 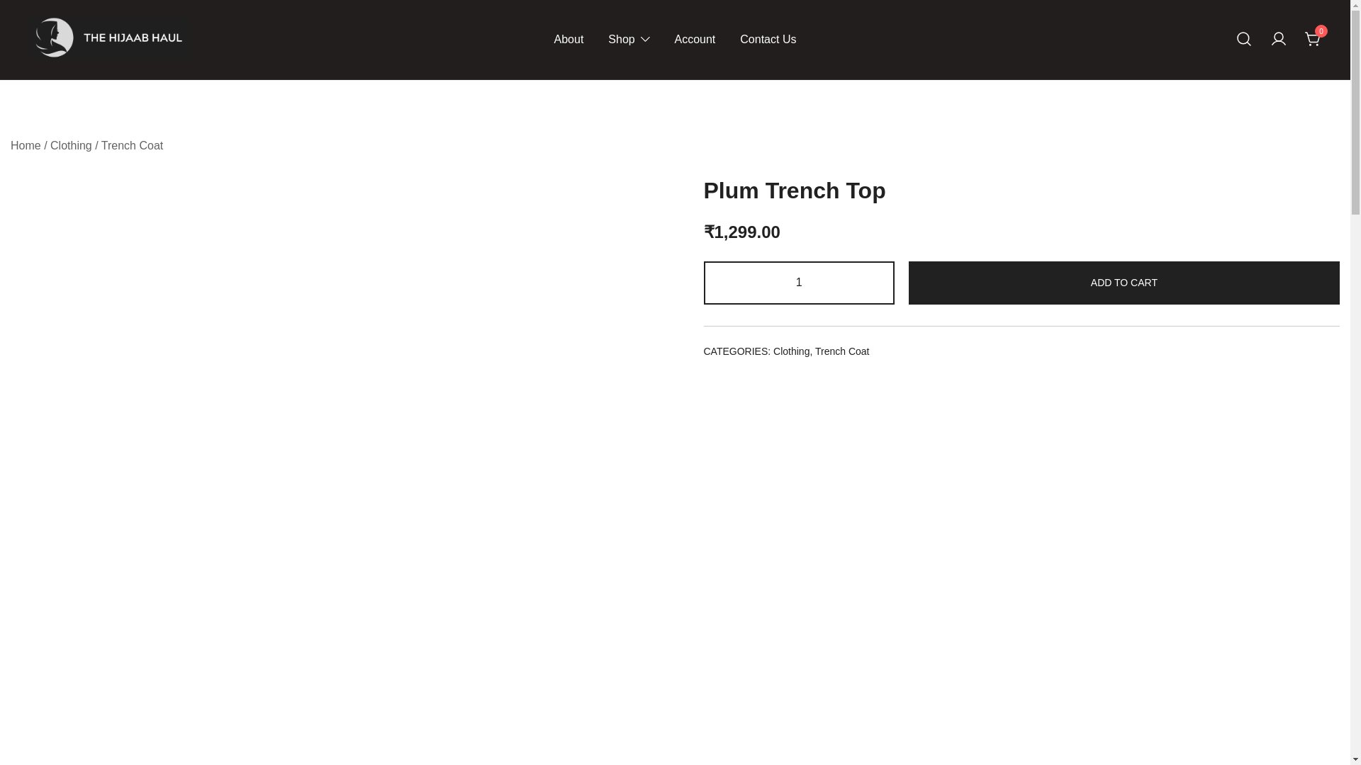 I want to click on Account, so click(x=695, y=40).